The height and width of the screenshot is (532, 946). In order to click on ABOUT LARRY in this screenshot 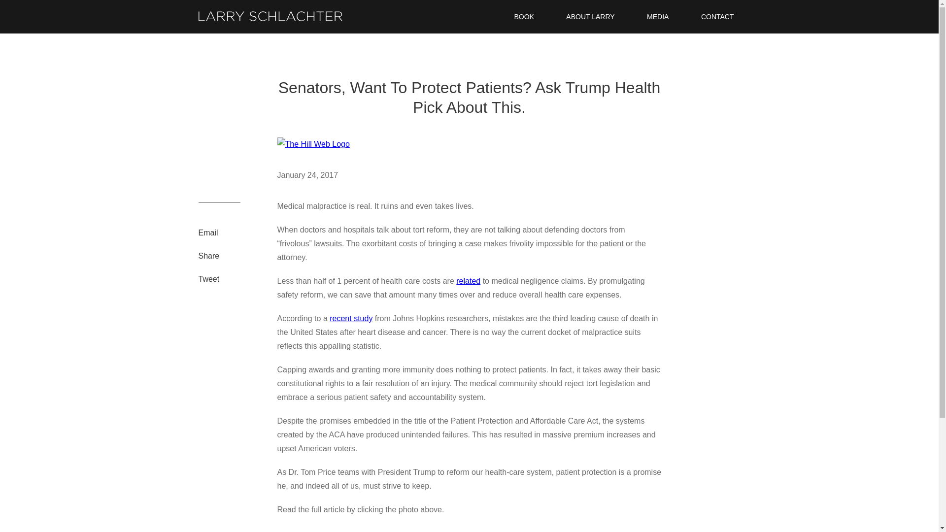, I will do `click(590, 17)`.